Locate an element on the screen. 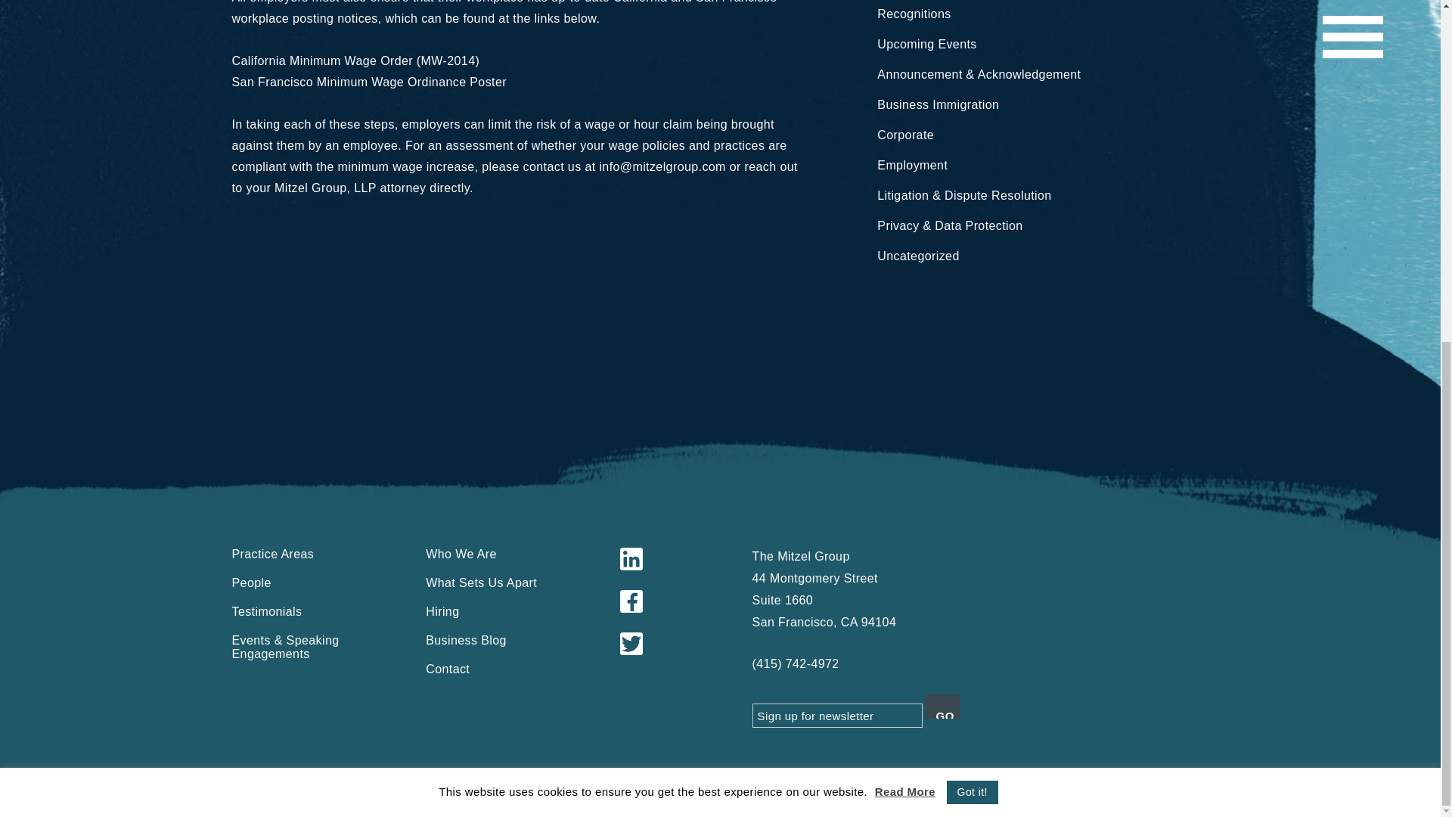  Corporate is located at coordinates (904, 135).